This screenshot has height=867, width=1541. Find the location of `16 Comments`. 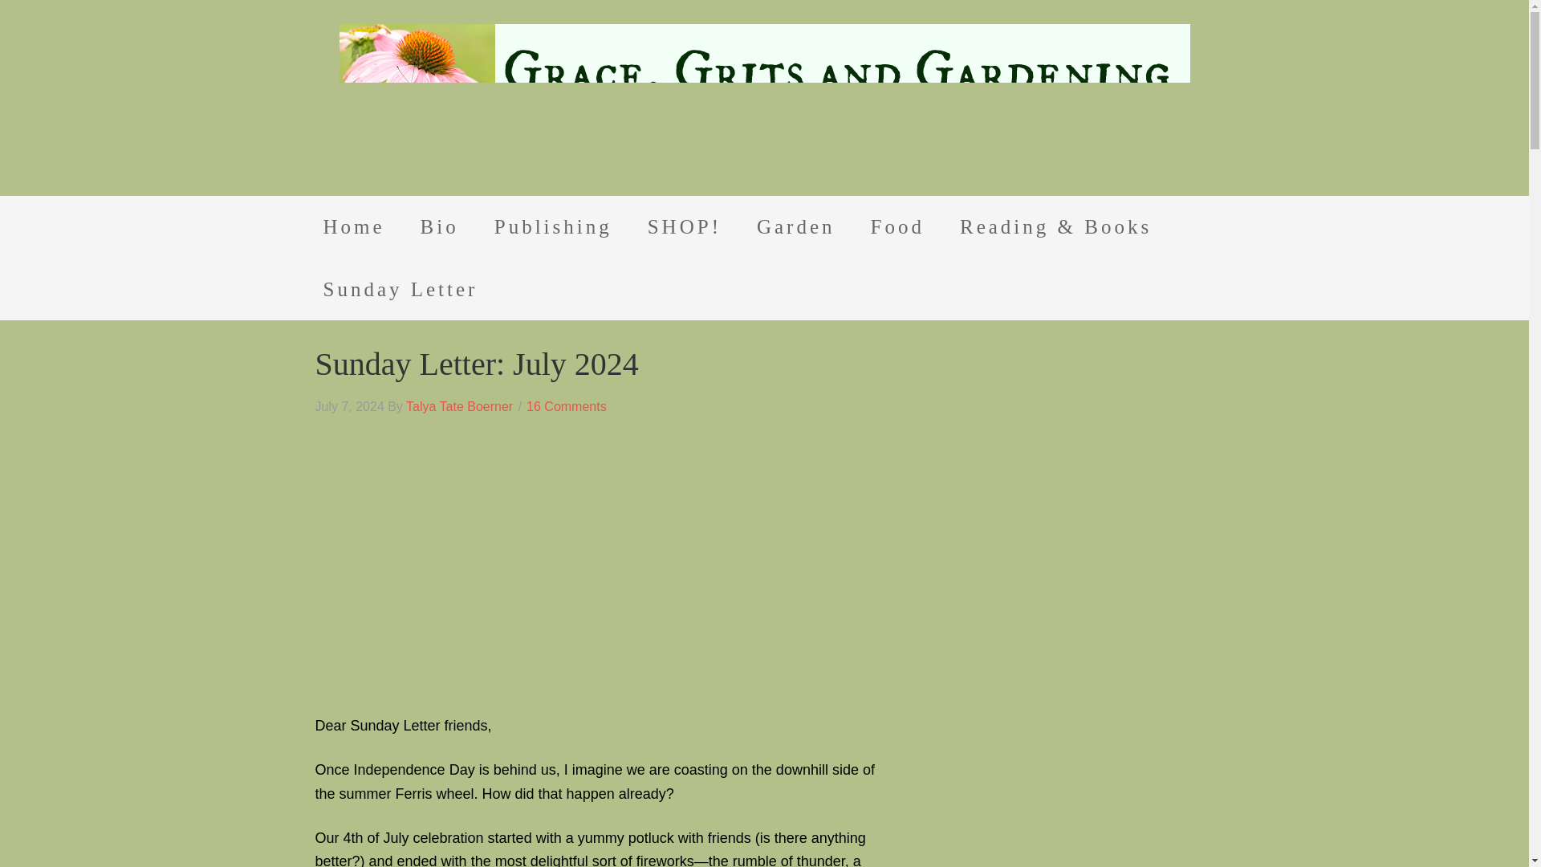

16 Comments is located at coordinates (567, 406).